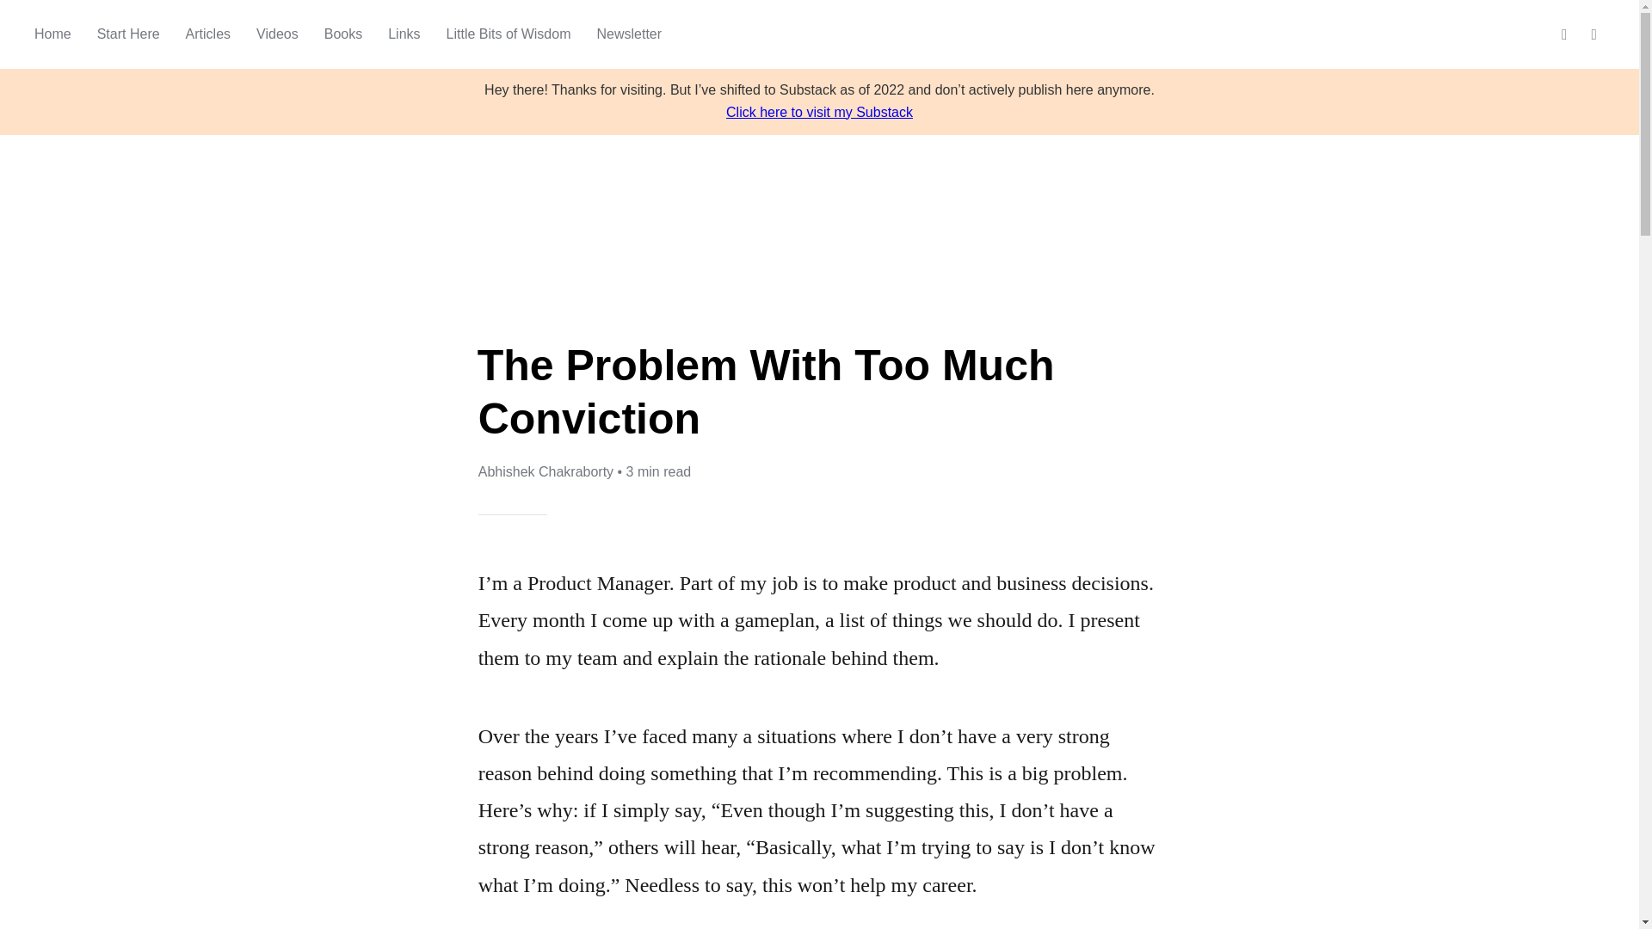 The height and width of the screenshot is (929, 1652). Describe the element at coordinates (277, 34) in the screenshot. I see `Videos` at that location.